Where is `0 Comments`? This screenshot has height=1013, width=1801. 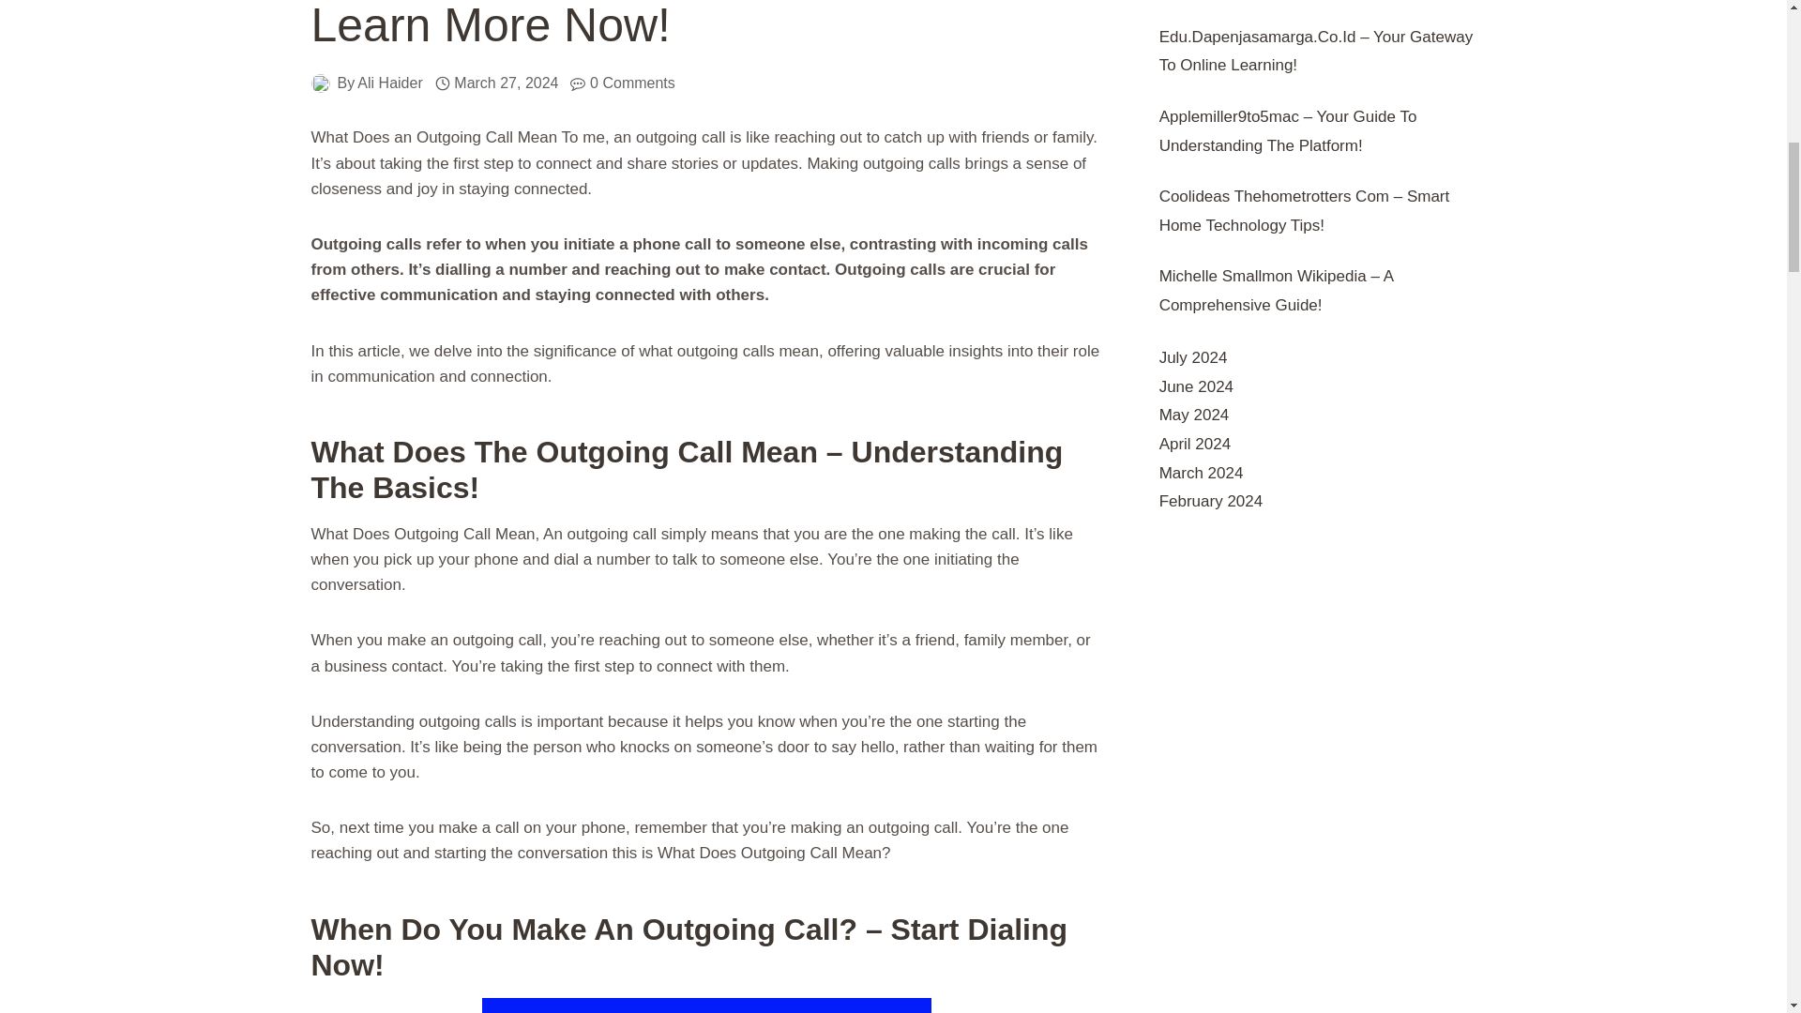 0 Comments is located at coordinates (632, 83).